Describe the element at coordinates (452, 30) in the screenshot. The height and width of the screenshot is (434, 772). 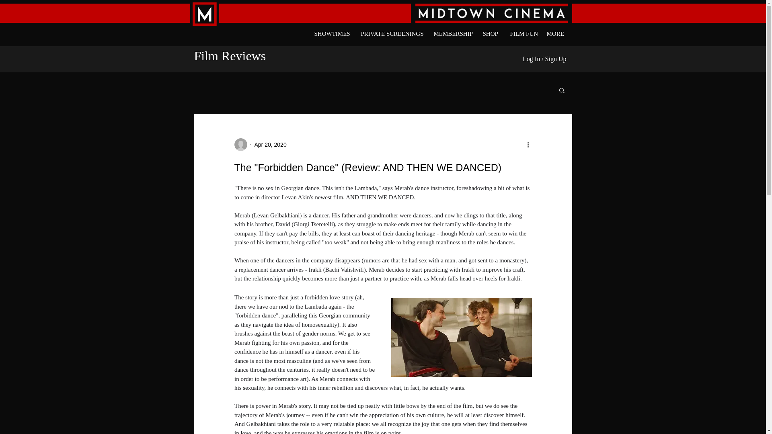
I see `MEMBERSHIP` at that location.